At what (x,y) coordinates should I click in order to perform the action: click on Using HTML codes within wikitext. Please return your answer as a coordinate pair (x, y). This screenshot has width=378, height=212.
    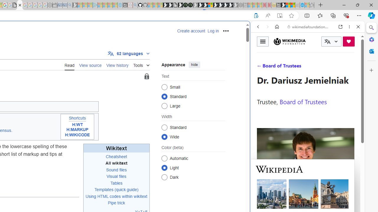
    Looking at the image, I should click on (116, 196).